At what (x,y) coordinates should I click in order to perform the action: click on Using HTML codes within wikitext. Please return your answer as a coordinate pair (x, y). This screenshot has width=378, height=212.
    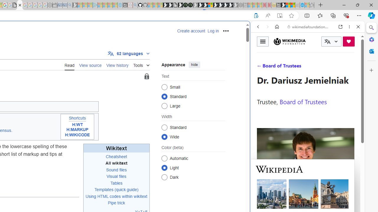
    Looking at the image, I should click on (116, 196).